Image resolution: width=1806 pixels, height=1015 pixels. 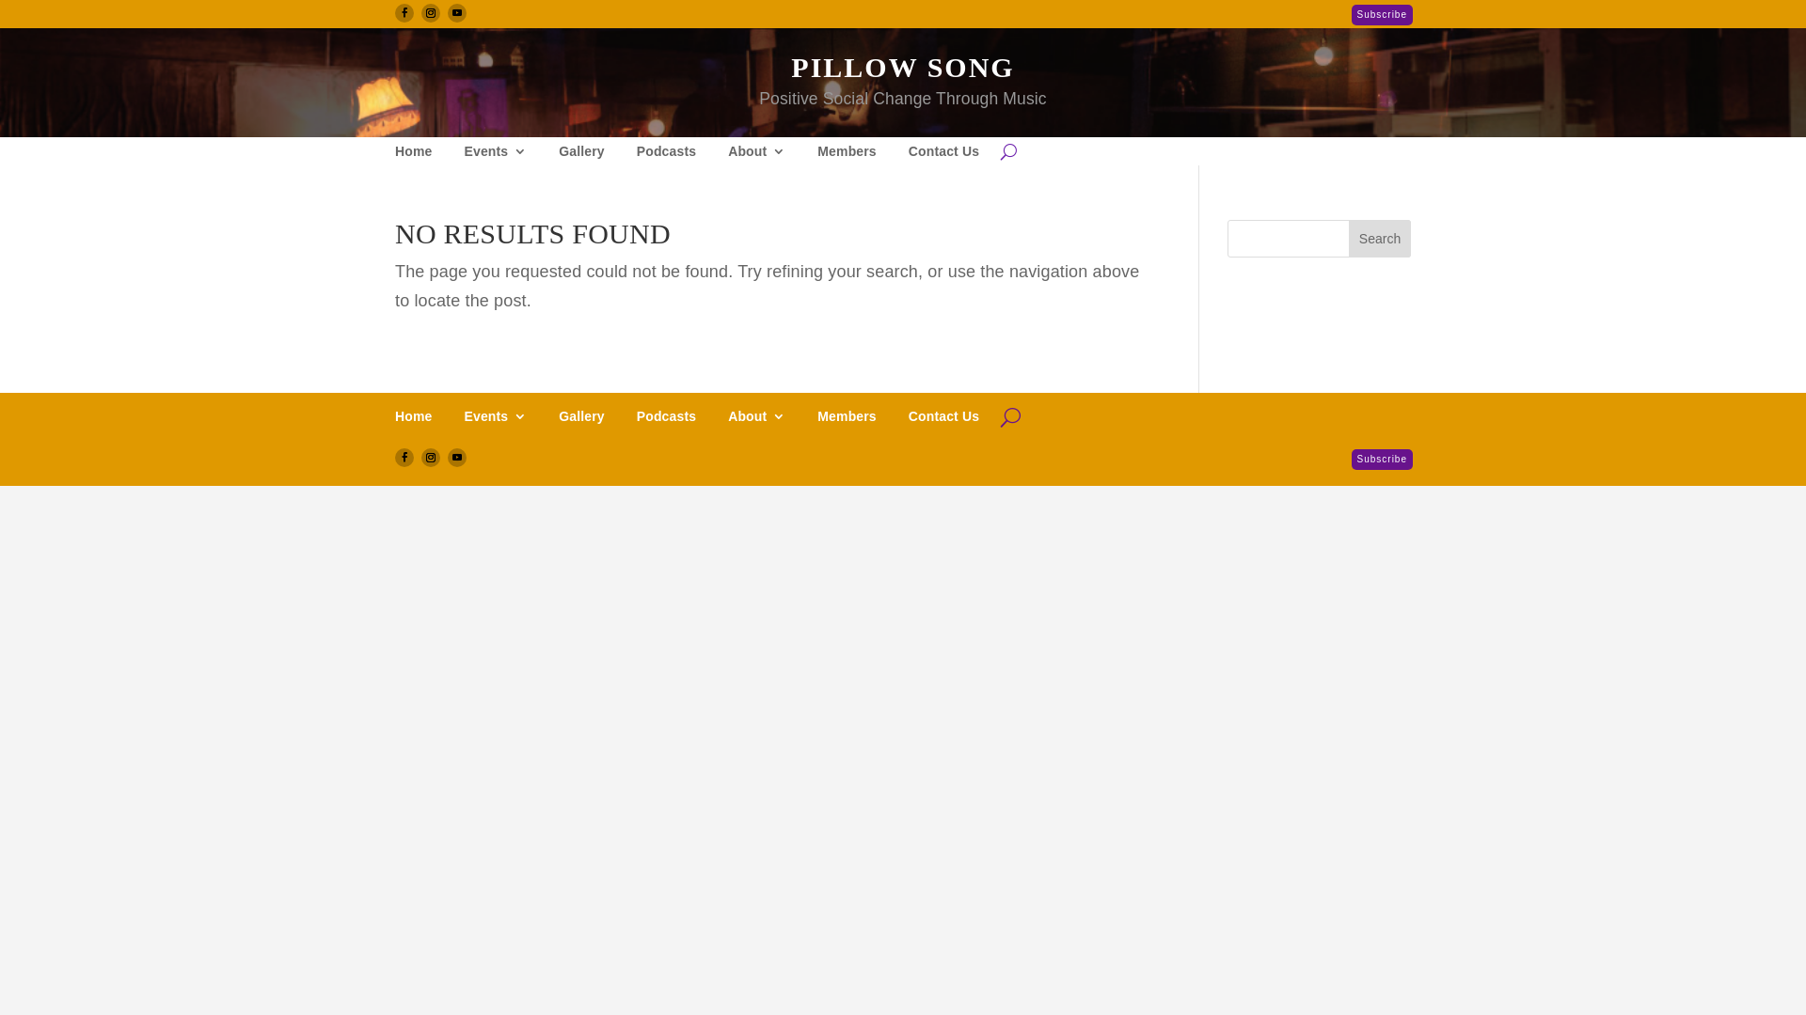 I want to click on Events, so click(x=495, y=413).